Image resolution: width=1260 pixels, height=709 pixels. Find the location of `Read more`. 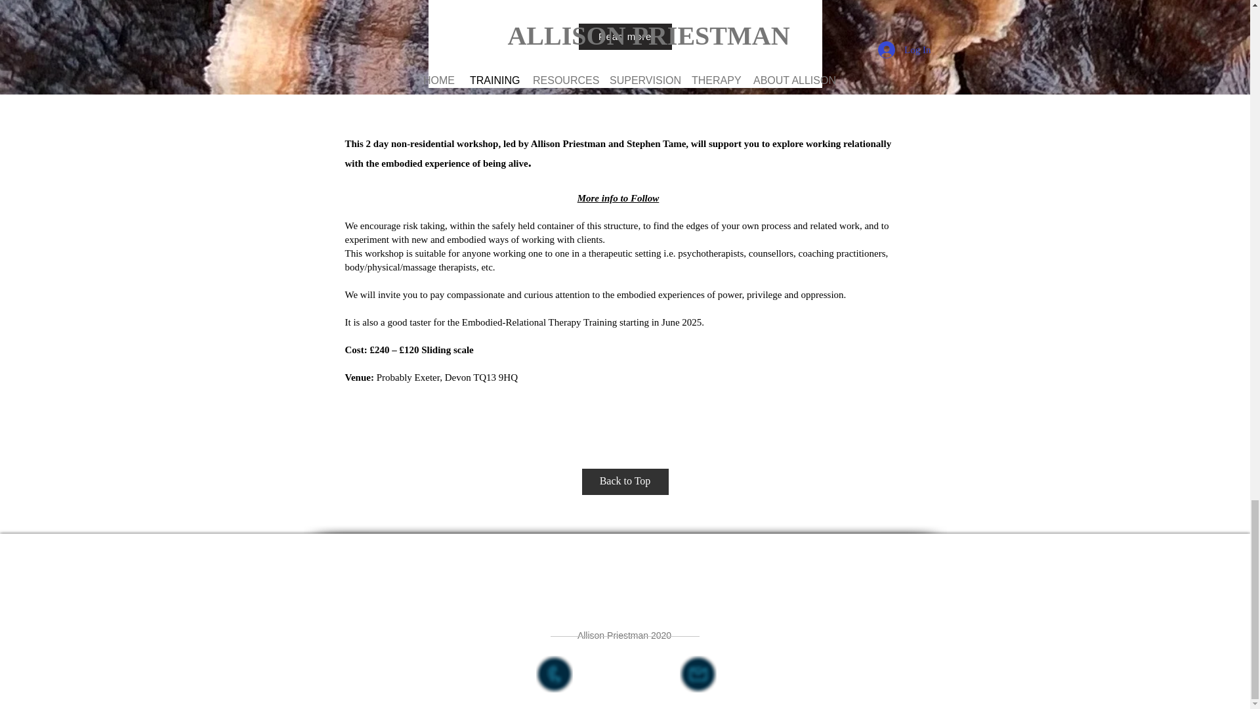

Read more is located at coordinates (625, 36).